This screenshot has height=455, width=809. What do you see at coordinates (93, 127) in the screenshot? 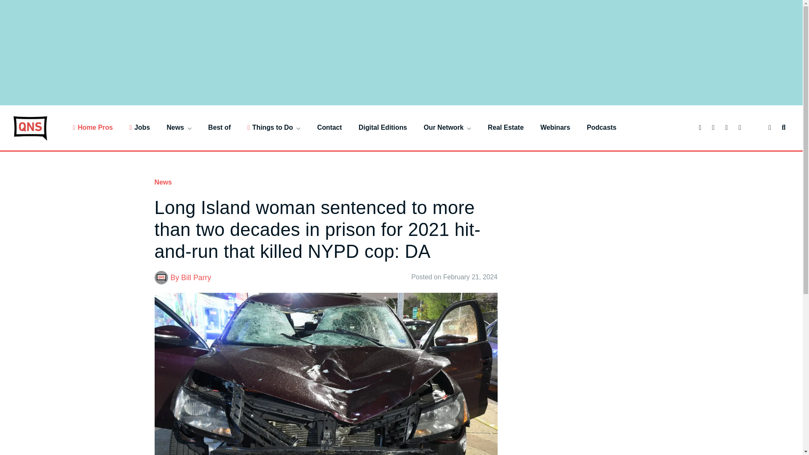
I see `Home Pros` at bounding box center [93, 127].